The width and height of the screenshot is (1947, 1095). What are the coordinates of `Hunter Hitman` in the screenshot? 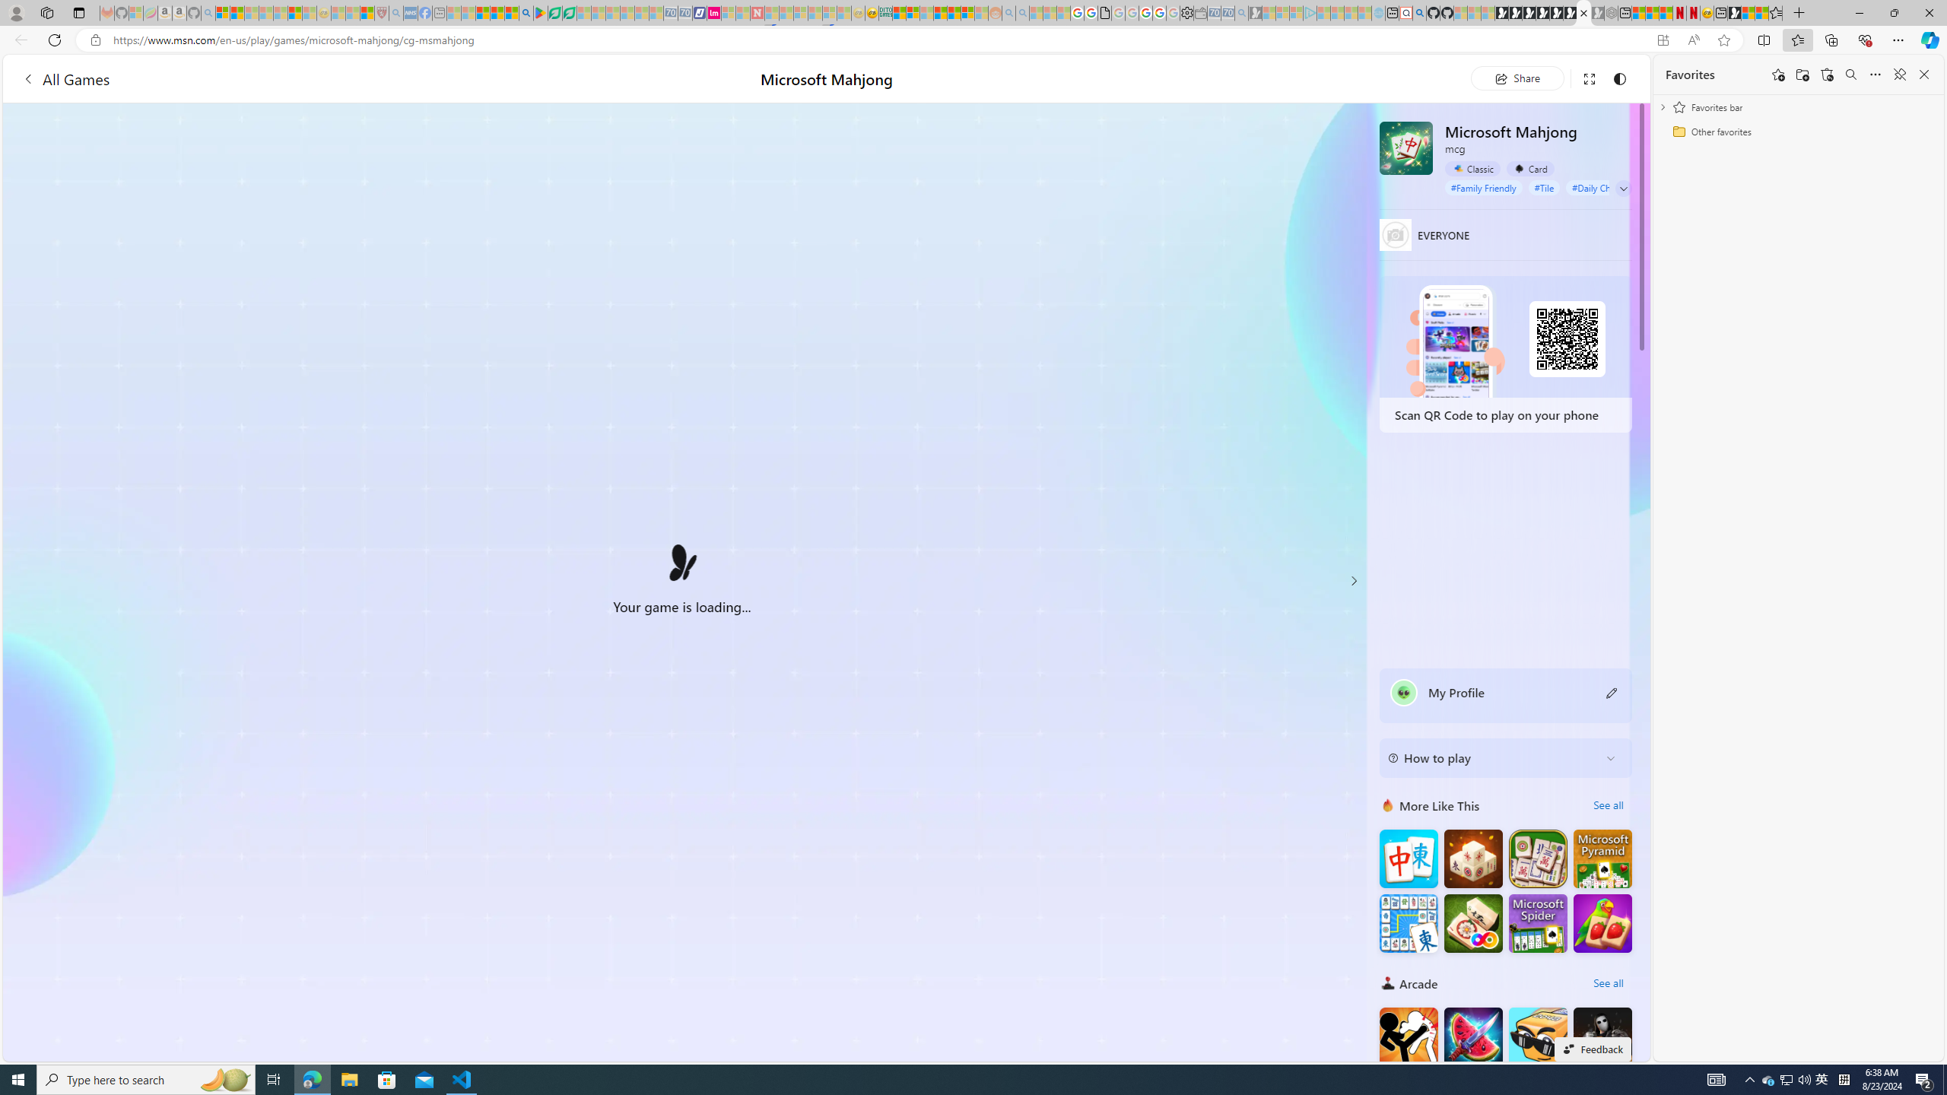 It's located at (1603, 1036).